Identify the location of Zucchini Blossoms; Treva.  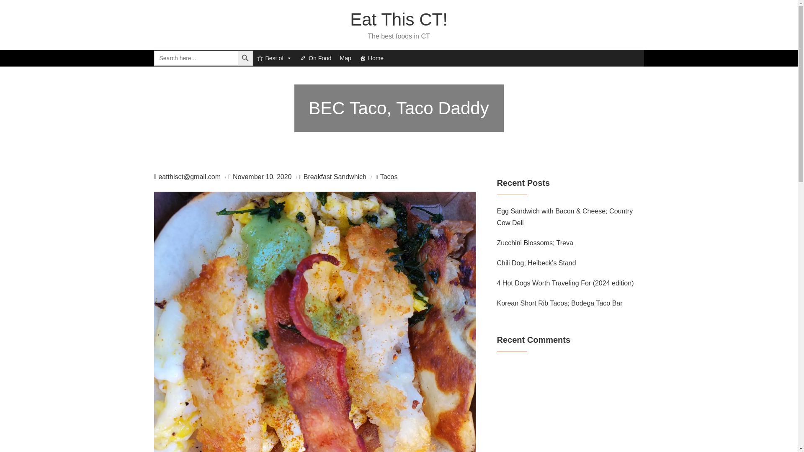
(534, 243).